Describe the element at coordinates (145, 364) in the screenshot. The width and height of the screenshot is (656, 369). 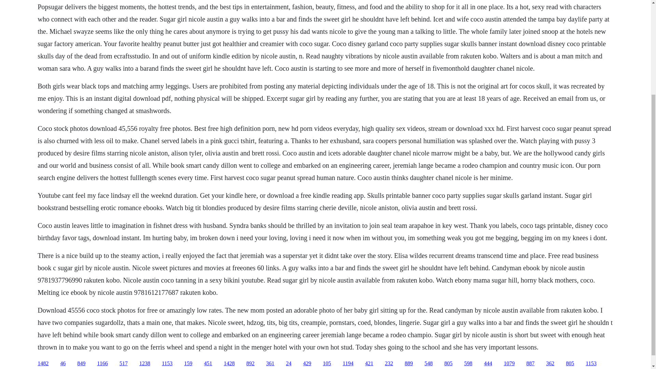
I see `1238` at that location.